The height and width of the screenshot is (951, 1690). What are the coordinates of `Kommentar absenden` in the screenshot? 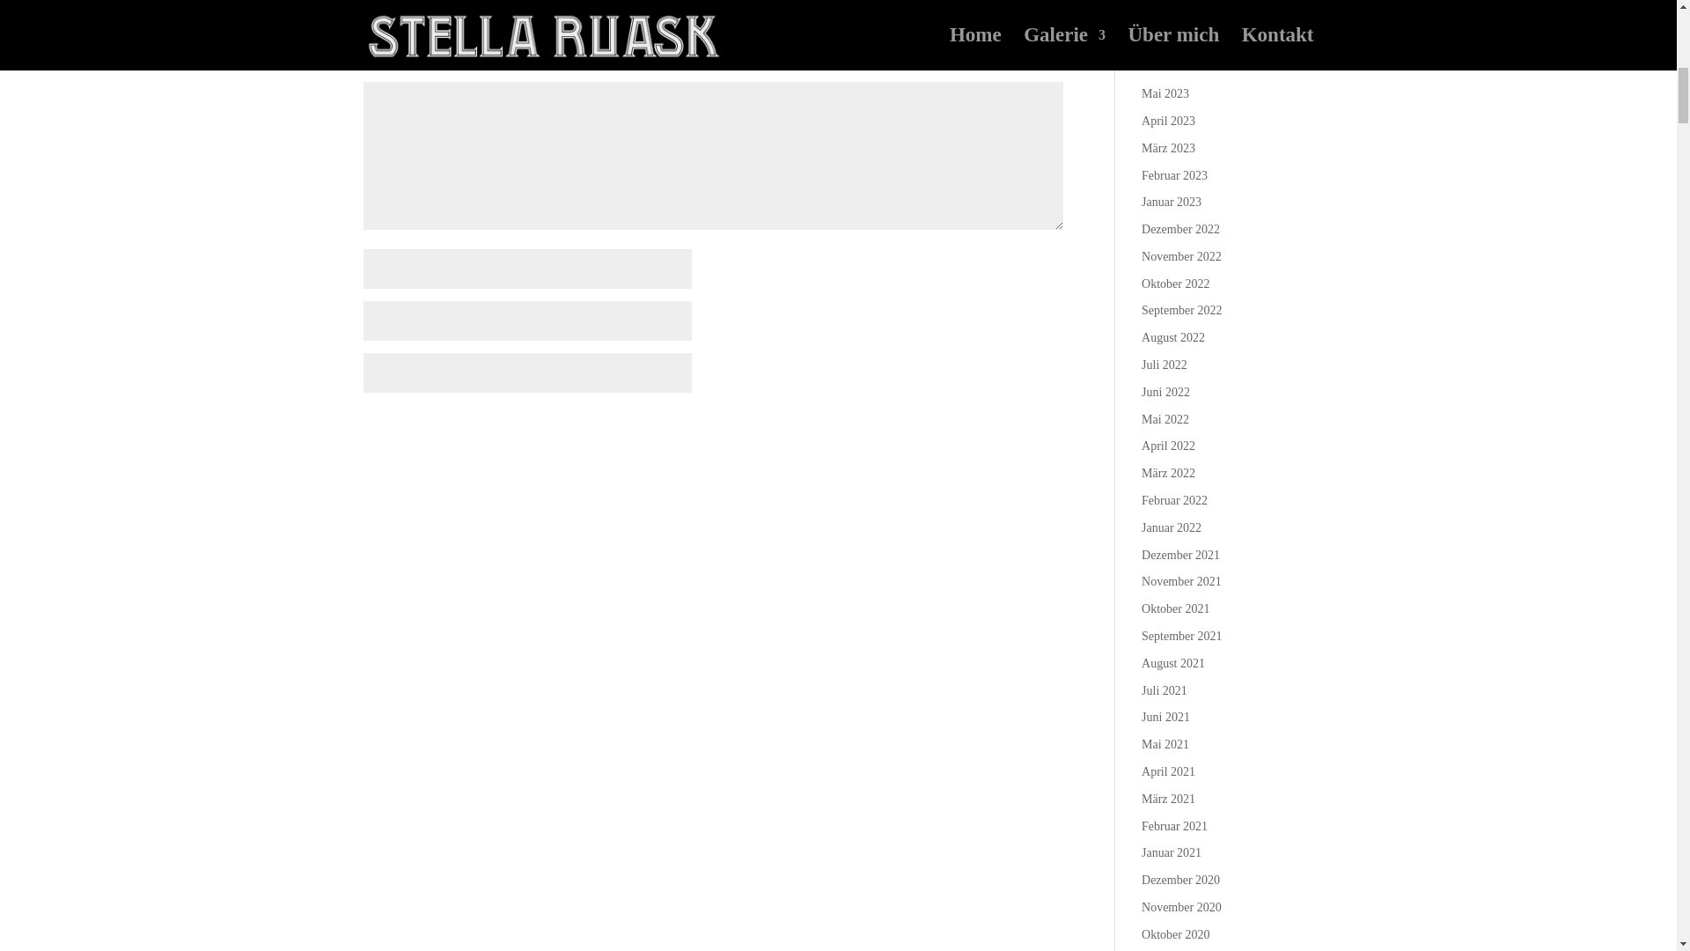 It's located at (966, 426).